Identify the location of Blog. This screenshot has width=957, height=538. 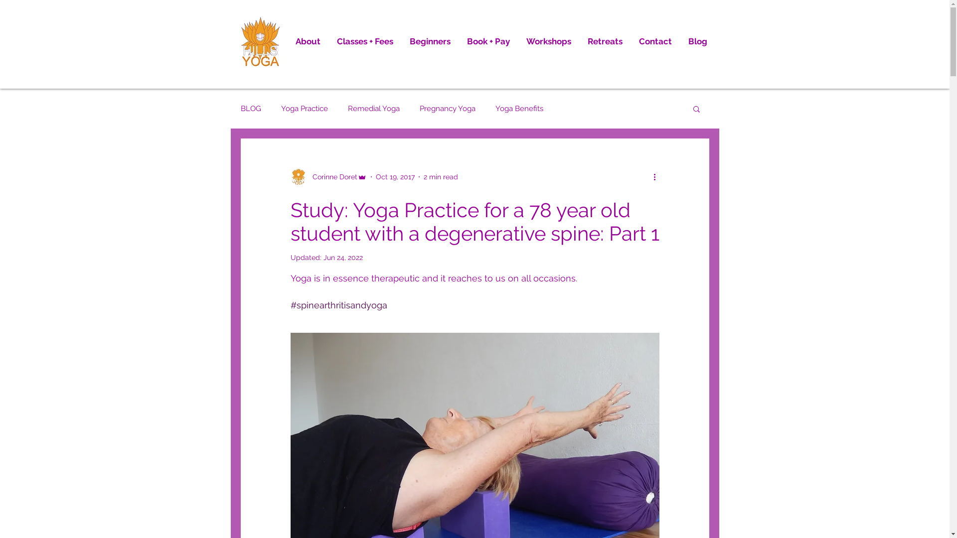
(698, 42).